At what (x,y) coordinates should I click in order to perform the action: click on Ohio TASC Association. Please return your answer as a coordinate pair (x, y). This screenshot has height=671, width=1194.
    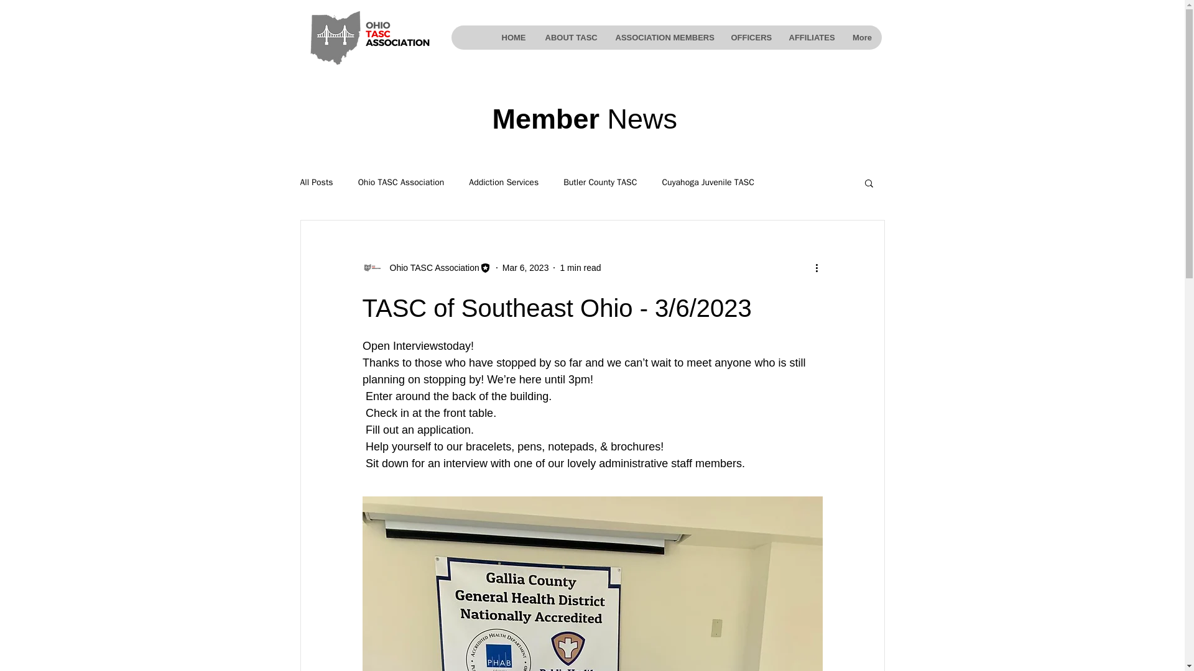
    Looking at the image, I should click on (430, 267).